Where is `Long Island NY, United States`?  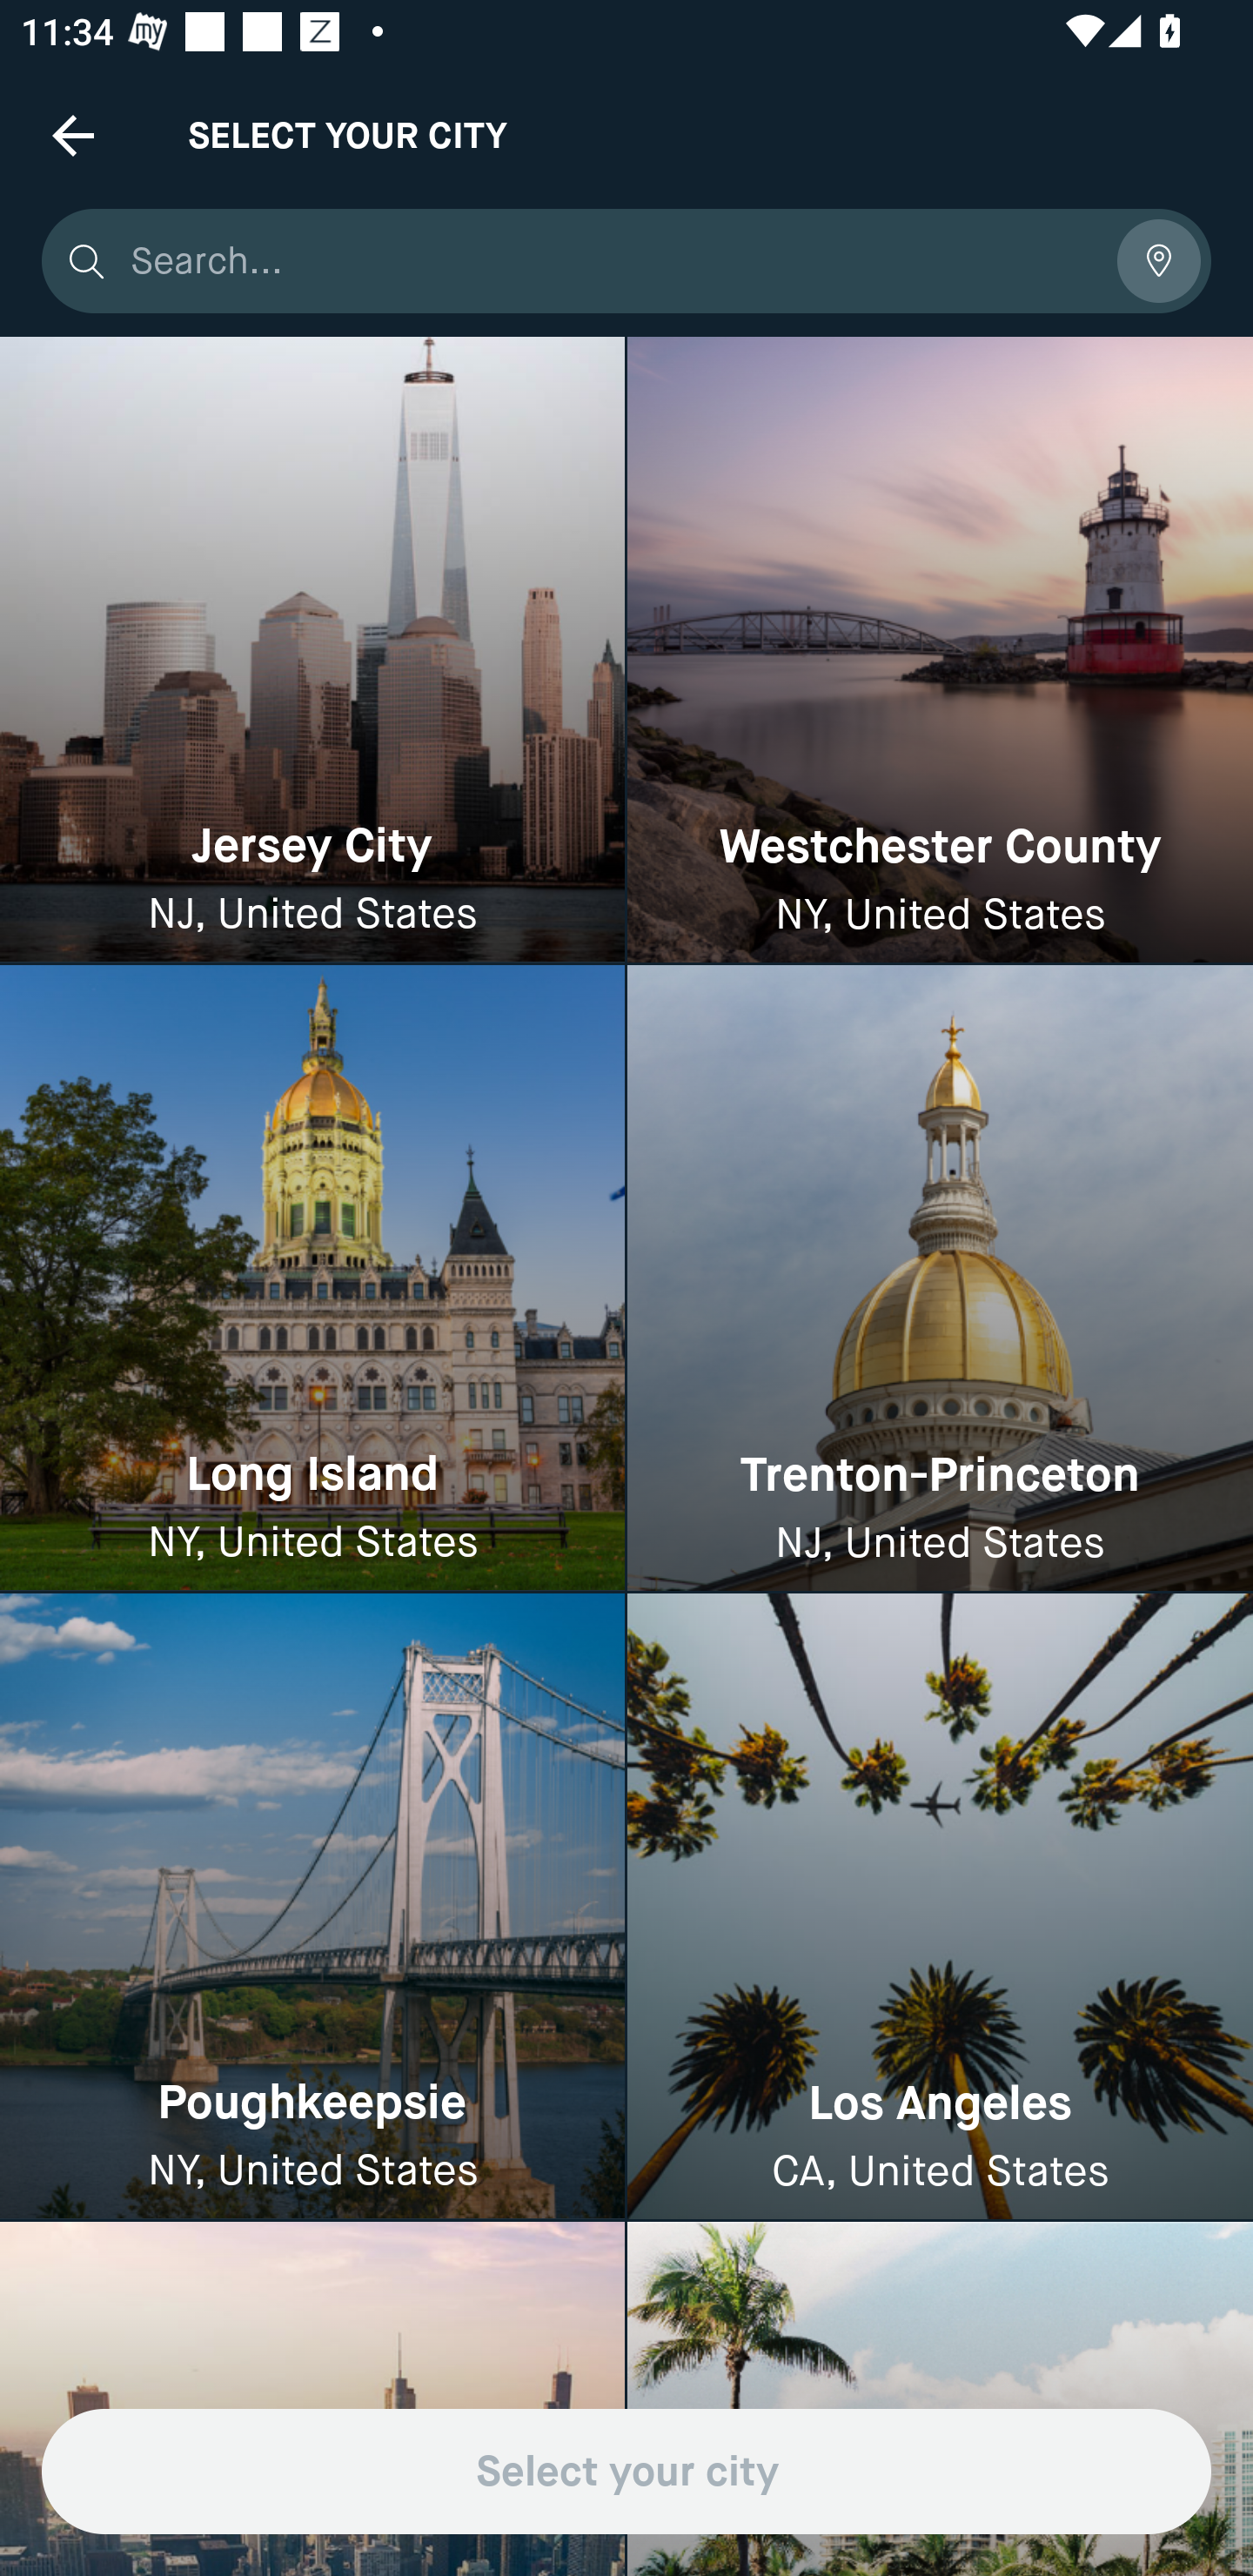
Long Island NY, United States is located at coordinates (312, 1279).